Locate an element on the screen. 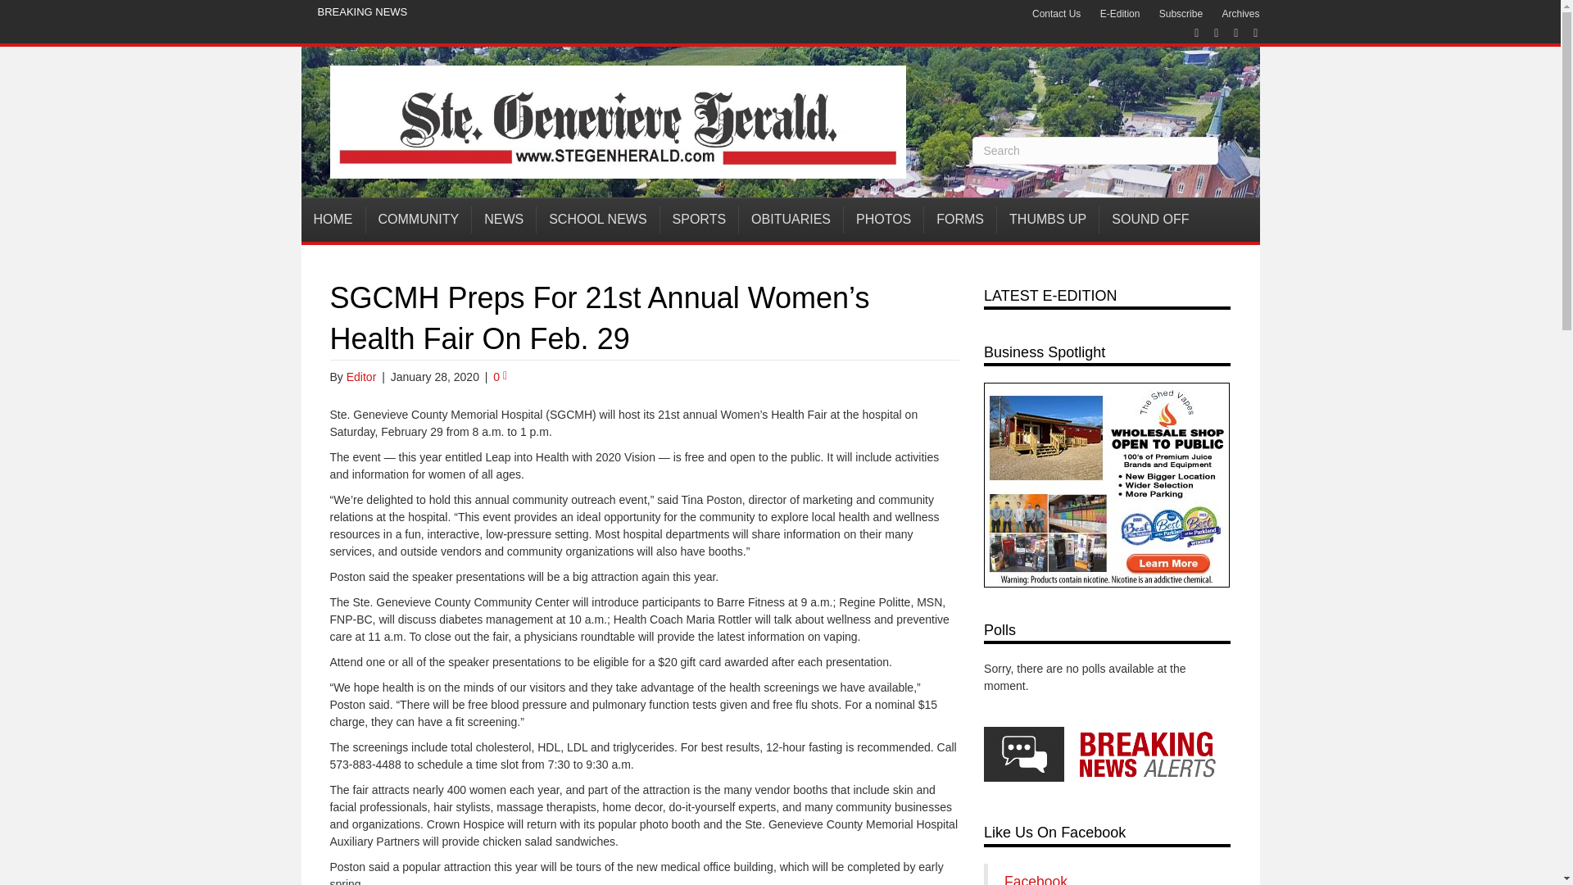 The width and height of the screenshot is (1573, 885). Twitter is located at coordinates (1208, 33).